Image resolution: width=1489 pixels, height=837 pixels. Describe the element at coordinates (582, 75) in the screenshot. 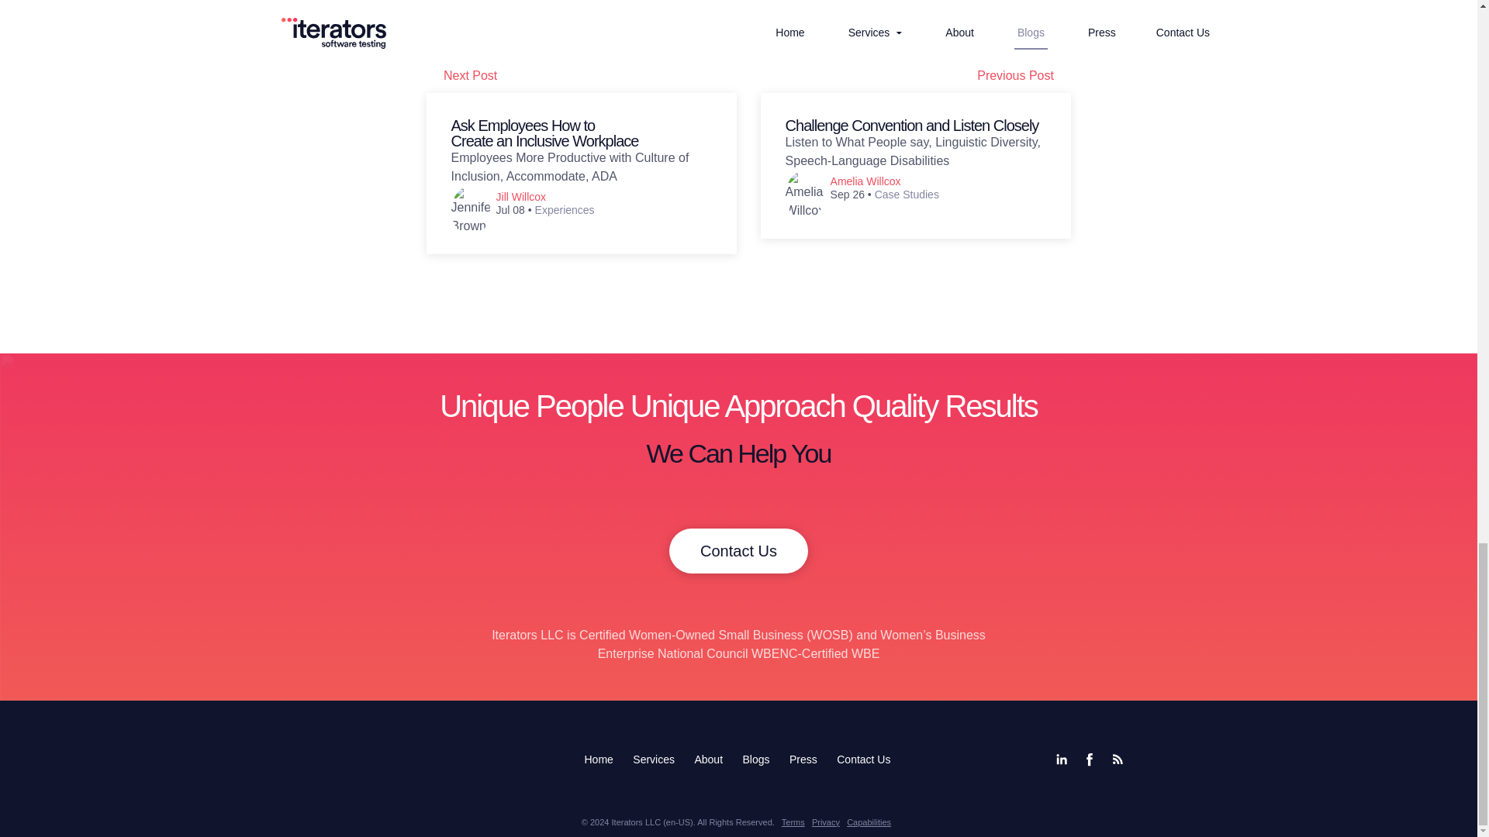

I see `Next Post` at that location.